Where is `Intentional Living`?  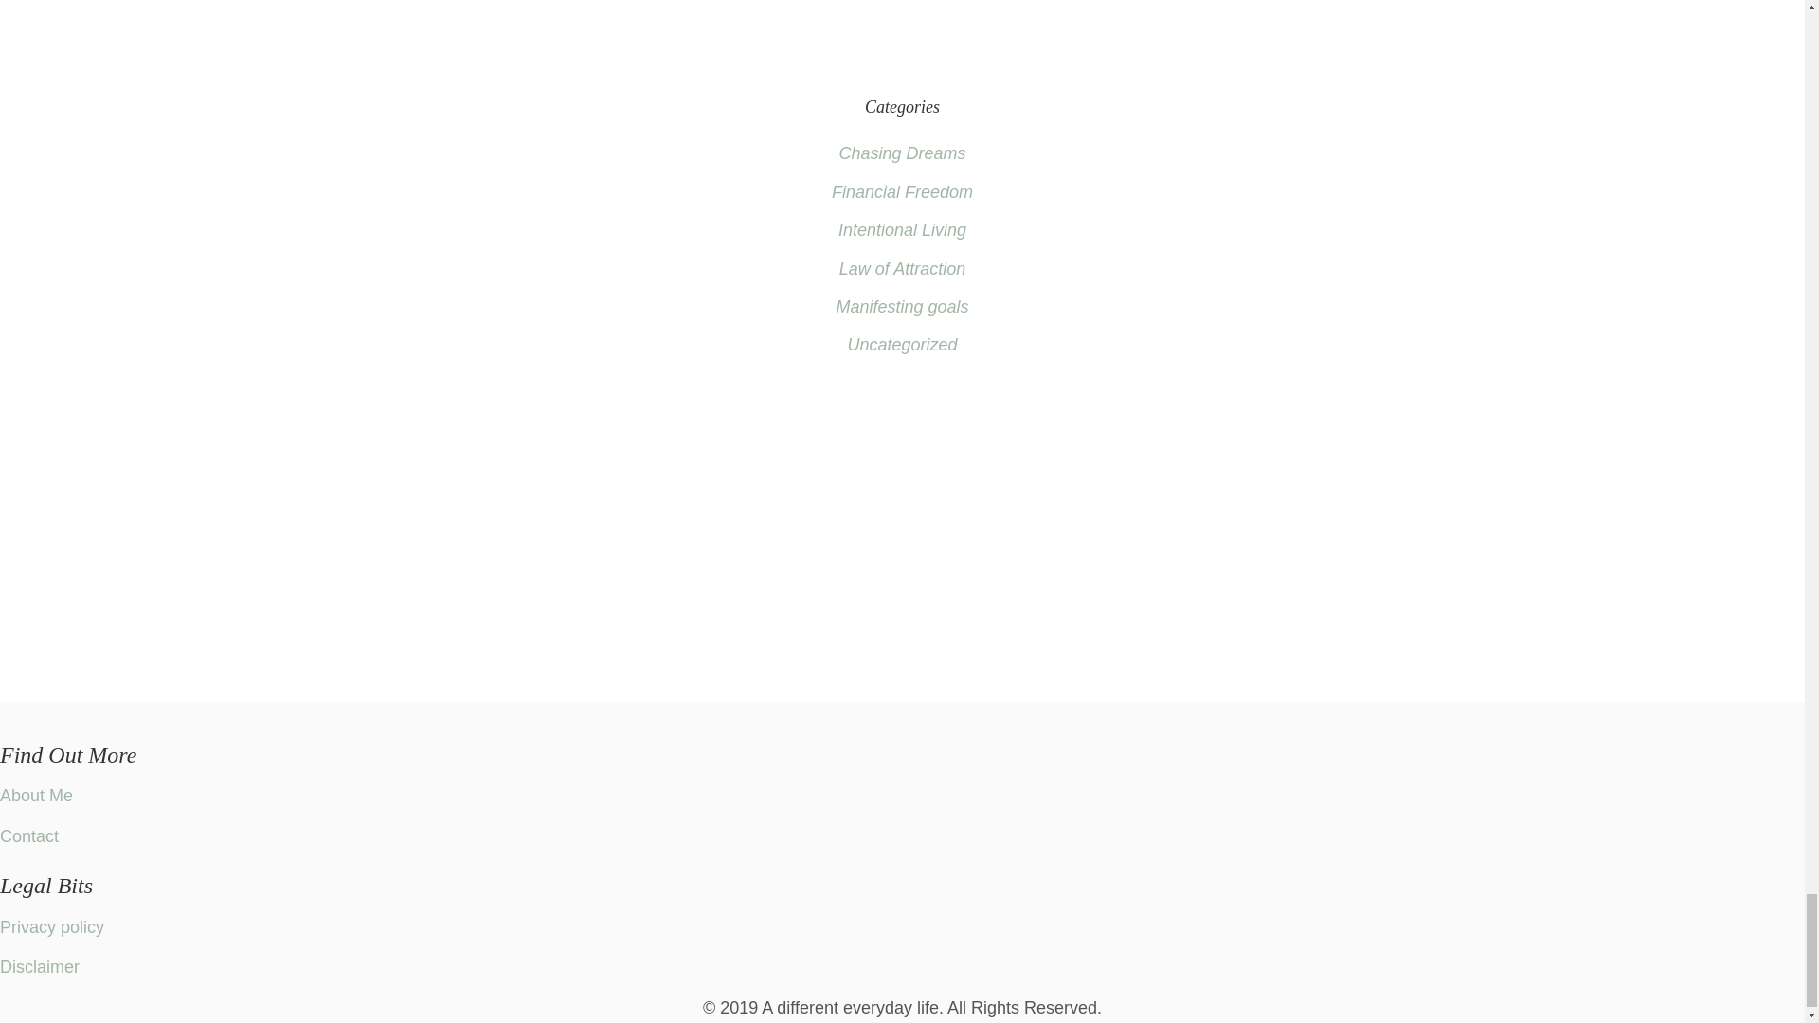
Intentional Living is located at coordinates (902, 229).